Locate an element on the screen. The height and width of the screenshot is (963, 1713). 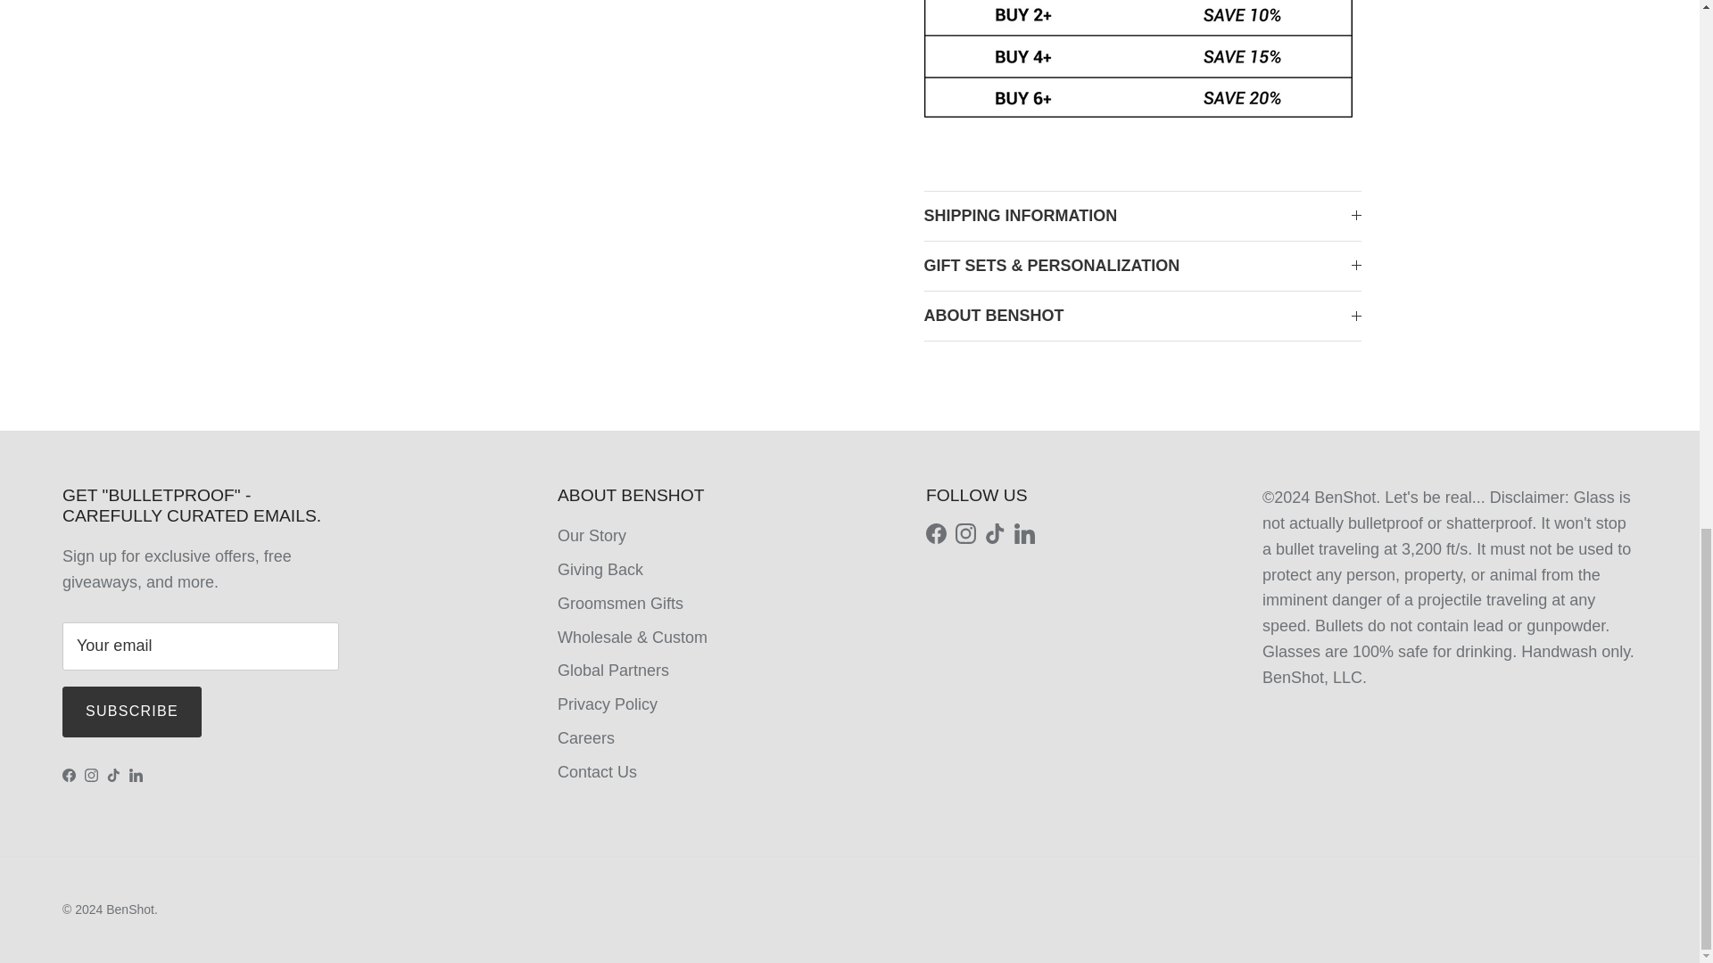
BenShot on TikTok is located at coordinates (996, 533).